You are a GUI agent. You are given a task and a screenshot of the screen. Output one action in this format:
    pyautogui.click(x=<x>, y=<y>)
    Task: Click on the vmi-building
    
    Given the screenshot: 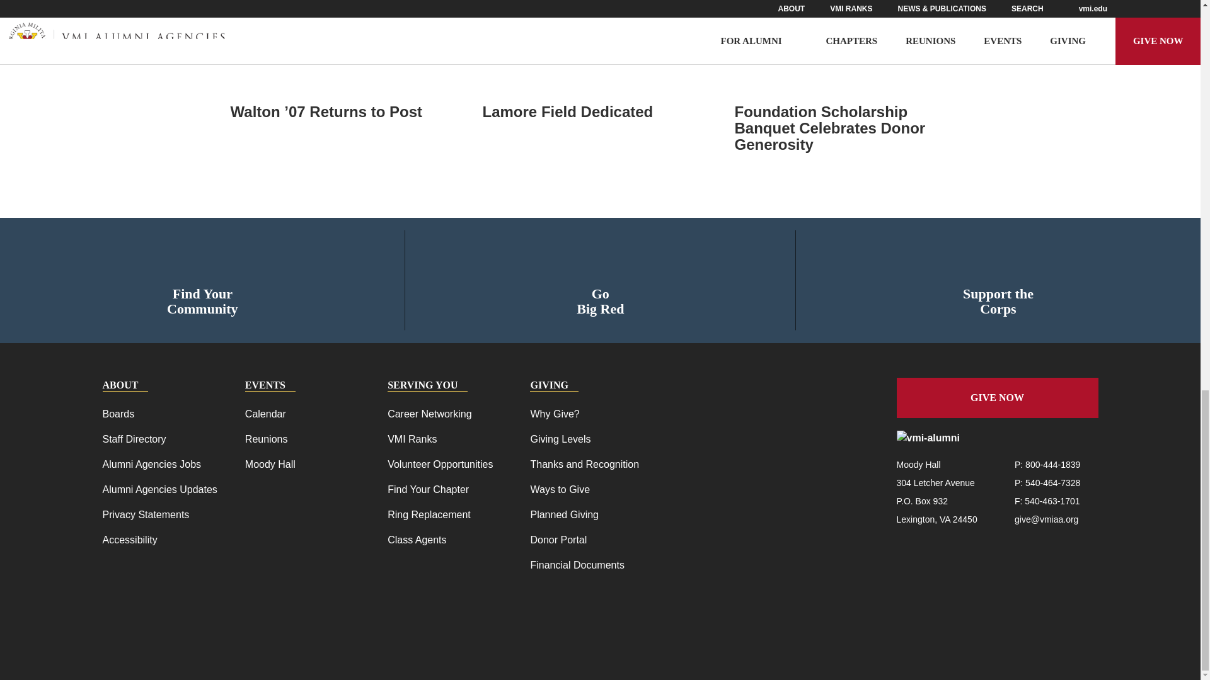 What is the action you would take?
    pyautogui.click(x=998, y=262)
    